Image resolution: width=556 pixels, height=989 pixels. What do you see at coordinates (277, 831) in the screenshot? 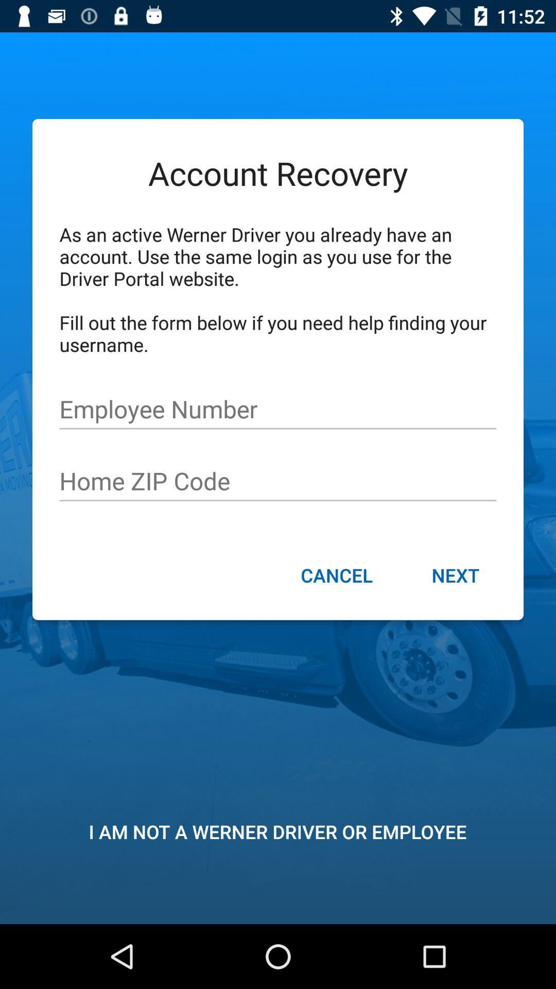
I see `flip to i am not item` at bounding box center [277, 831].